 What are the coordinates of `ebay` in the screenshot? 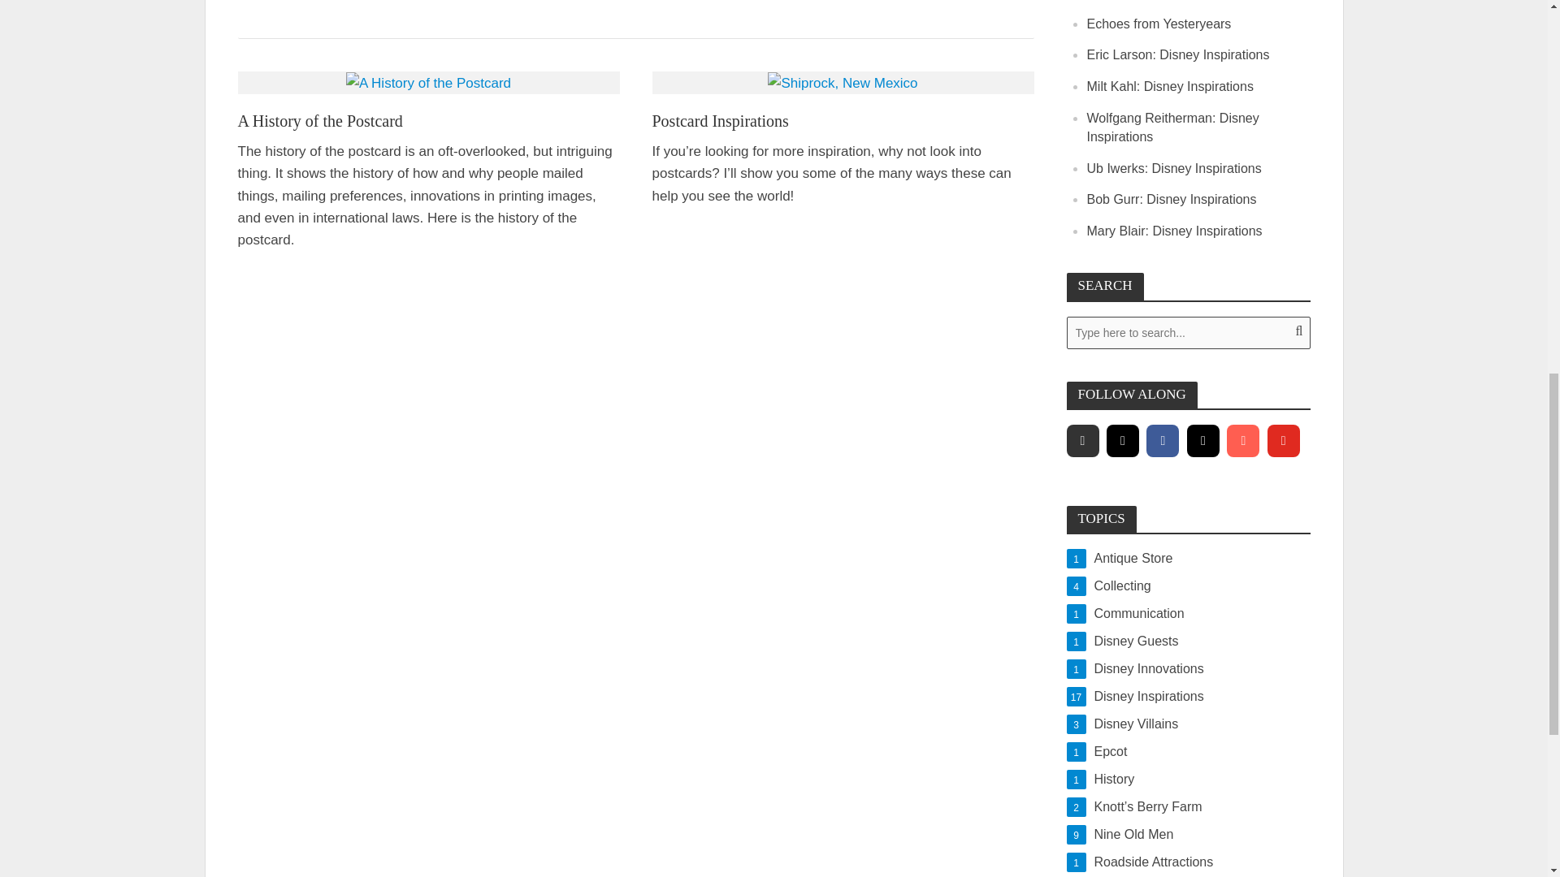 It's located at (1081, 440).